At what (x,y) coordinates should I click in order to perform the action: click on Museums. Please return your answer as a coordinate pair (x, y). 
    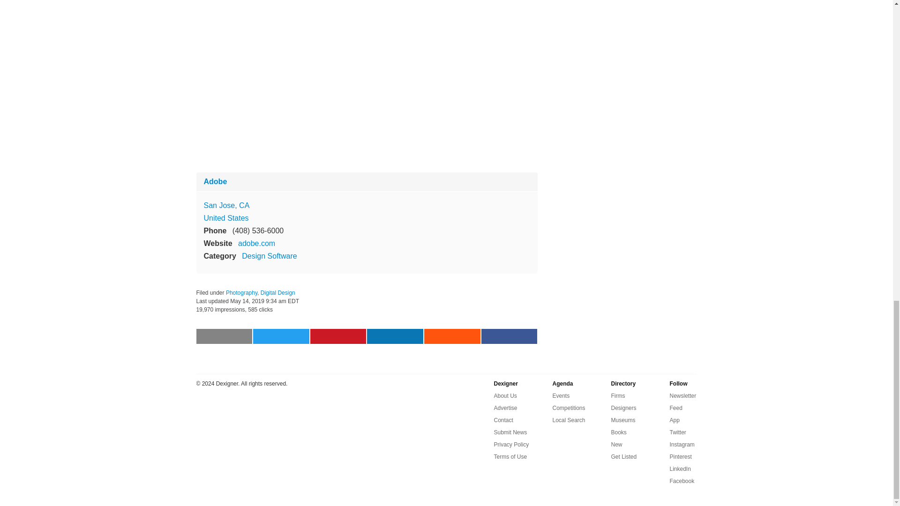
    Looking at the image, I should click on (623, 420).